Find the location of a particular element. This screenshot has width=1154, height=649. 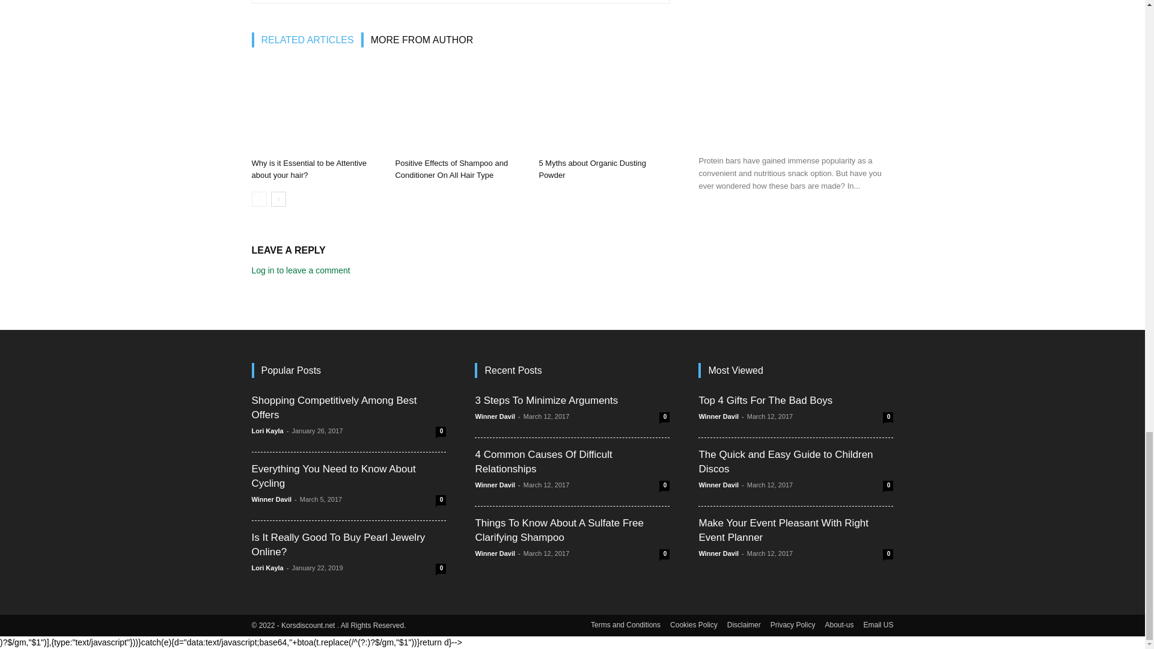

5 Myths about Organic Dusting Powder is located at coordinates (591, 169).